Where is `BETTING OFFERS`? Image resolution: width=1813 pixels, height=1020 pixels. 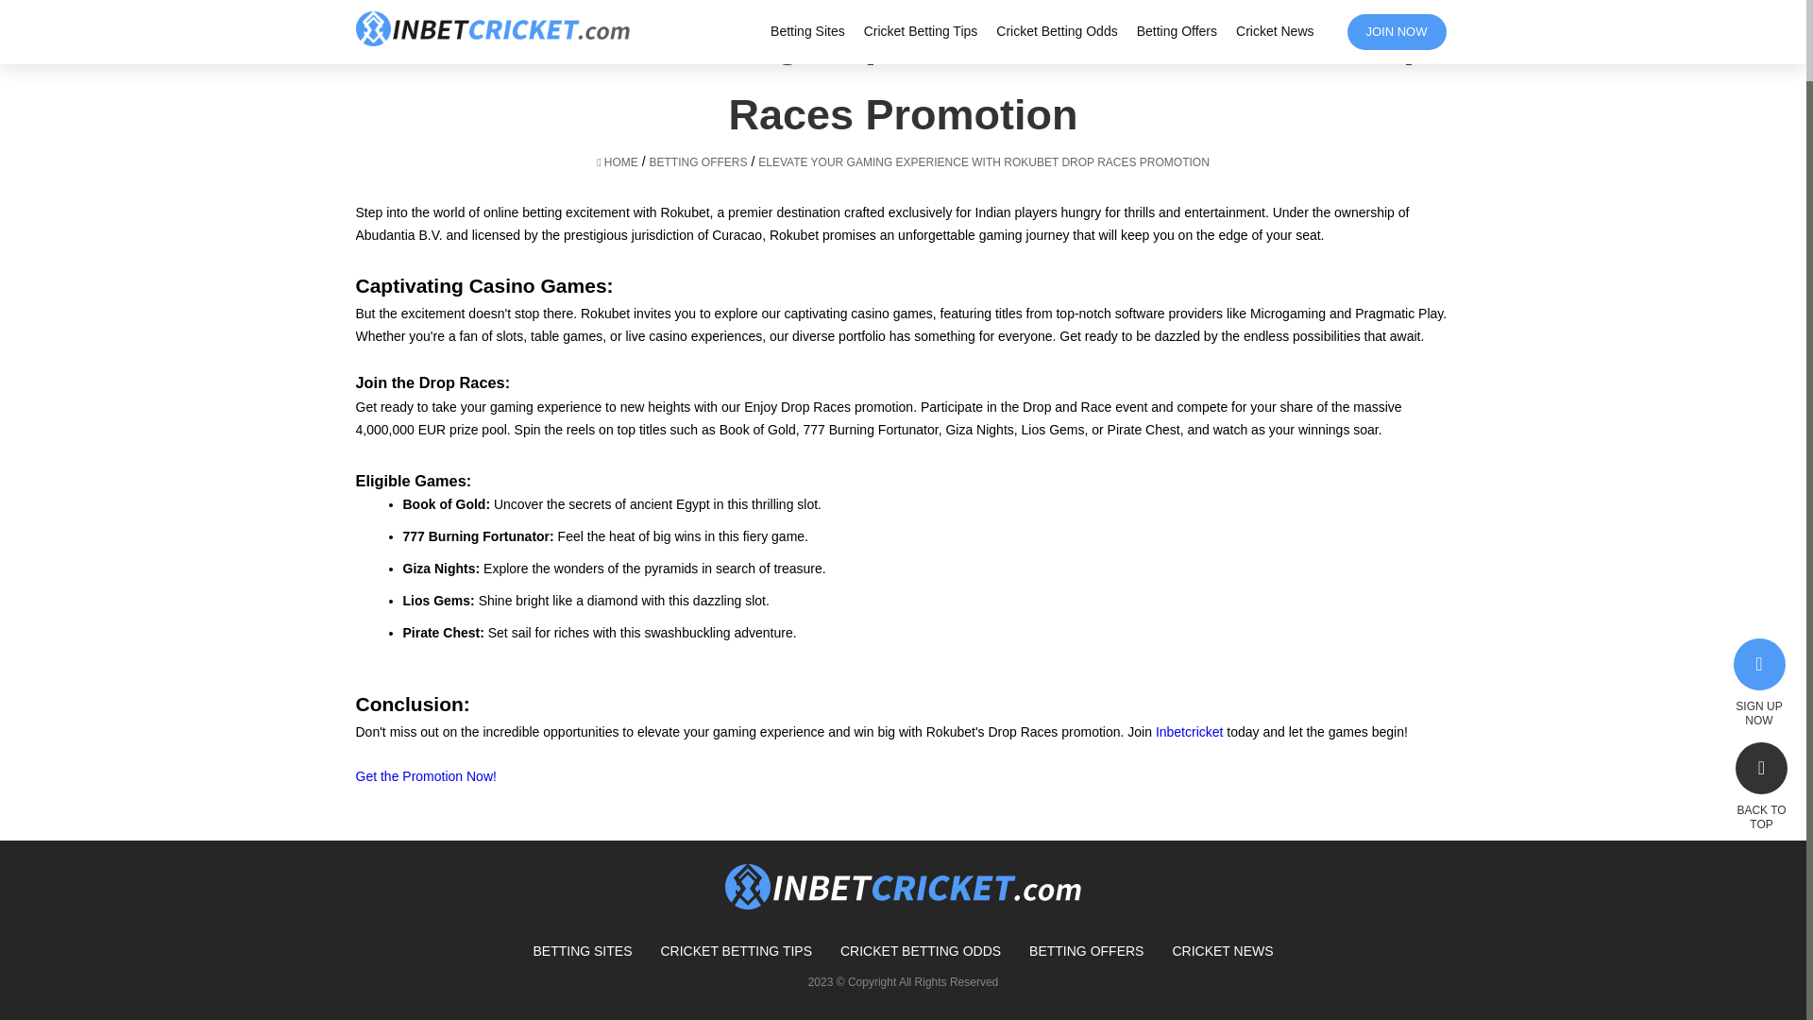 BETTING OFFERS is located at coordinates (1086, 951).